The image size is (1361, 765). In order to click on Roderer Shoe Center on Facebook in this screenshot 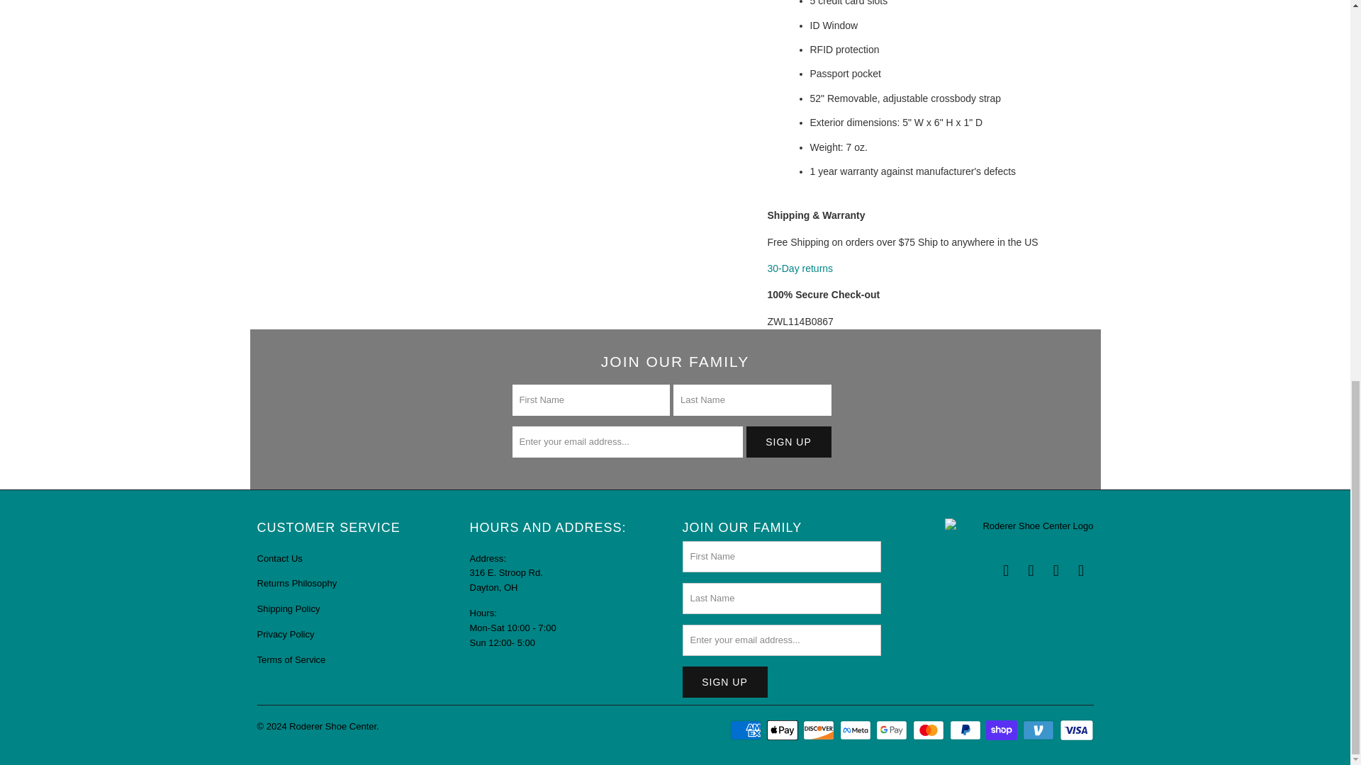, I will do `click(1007, 570)`.